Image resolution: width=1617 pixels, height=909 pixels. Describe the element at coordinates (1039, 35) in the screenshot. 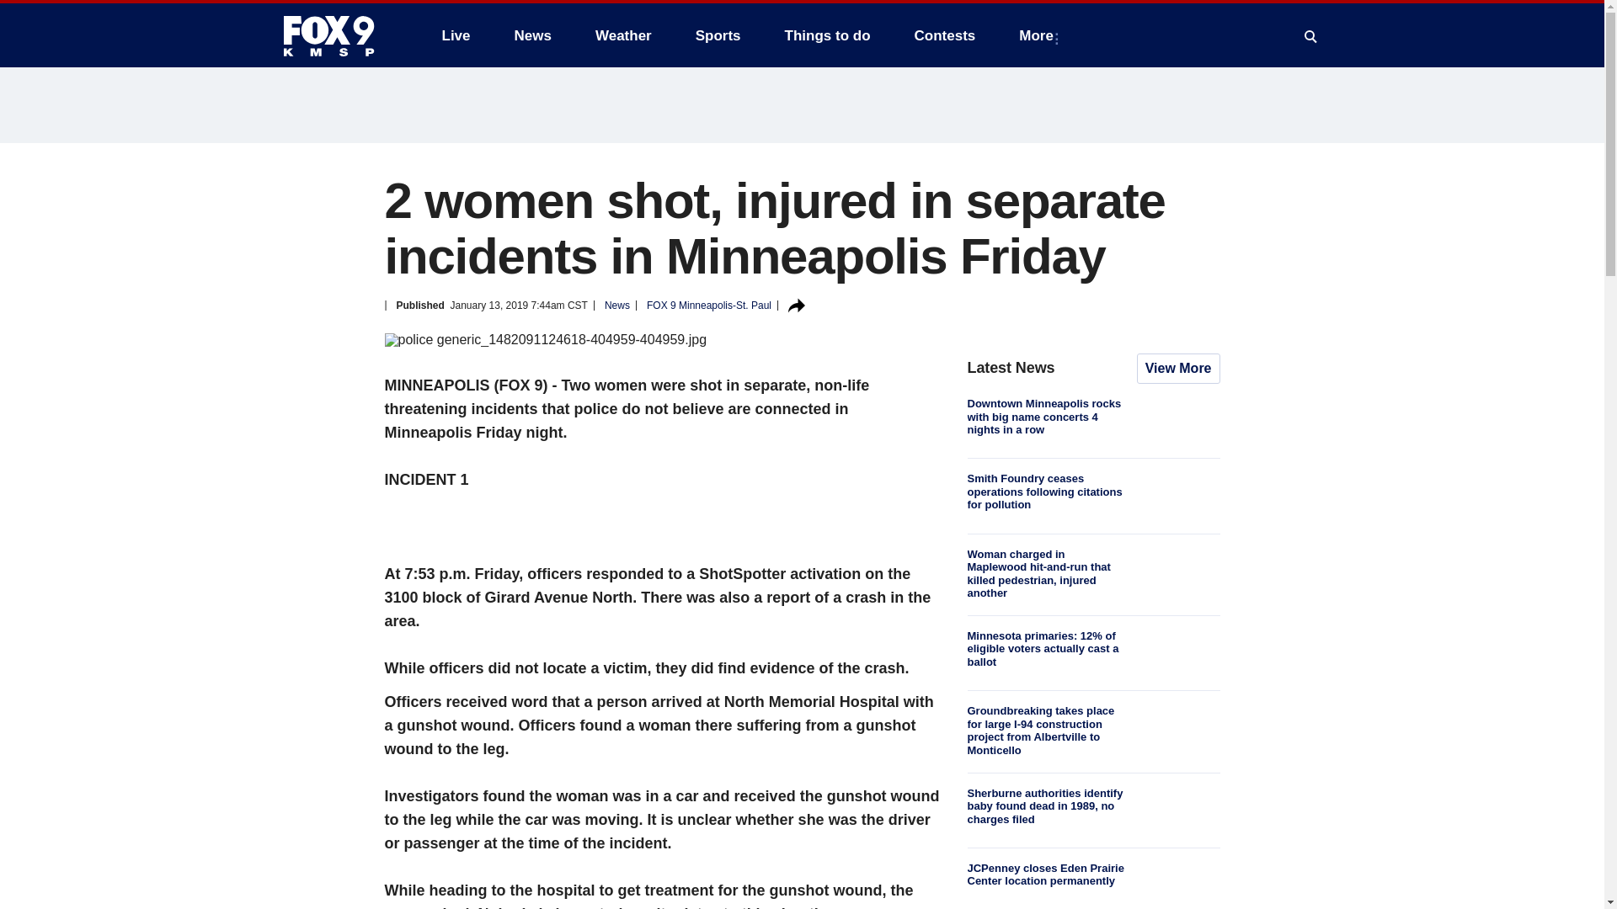

I see `More` at that location.